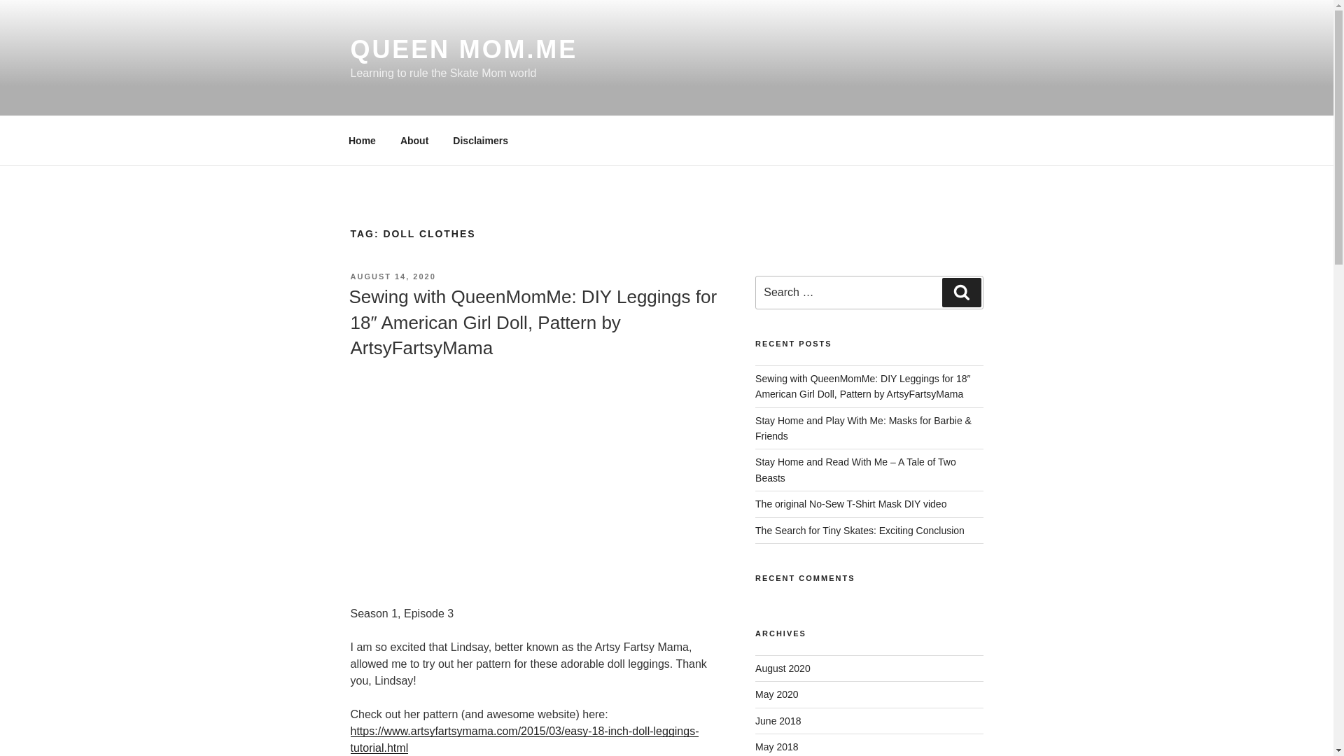 The height and width of the screenshot is (756, 1344). What do you see at coordinates (778, 720) in the screenshot?
I see `June 2018` at bounding box center [778, 720].